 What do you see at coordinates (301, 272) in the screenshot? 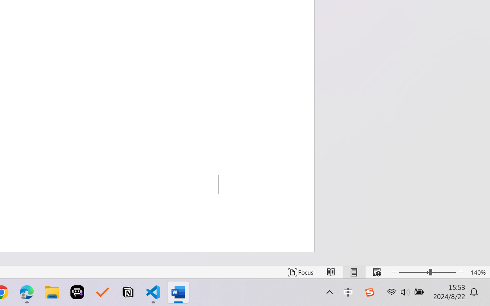
I see `Focus ` at bounding box center [301, 272].